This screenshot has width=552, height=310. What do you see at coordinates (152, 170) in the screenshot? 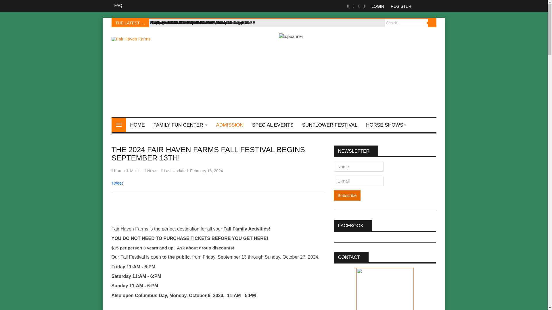
I see `News` at bounding box center [152, 170].